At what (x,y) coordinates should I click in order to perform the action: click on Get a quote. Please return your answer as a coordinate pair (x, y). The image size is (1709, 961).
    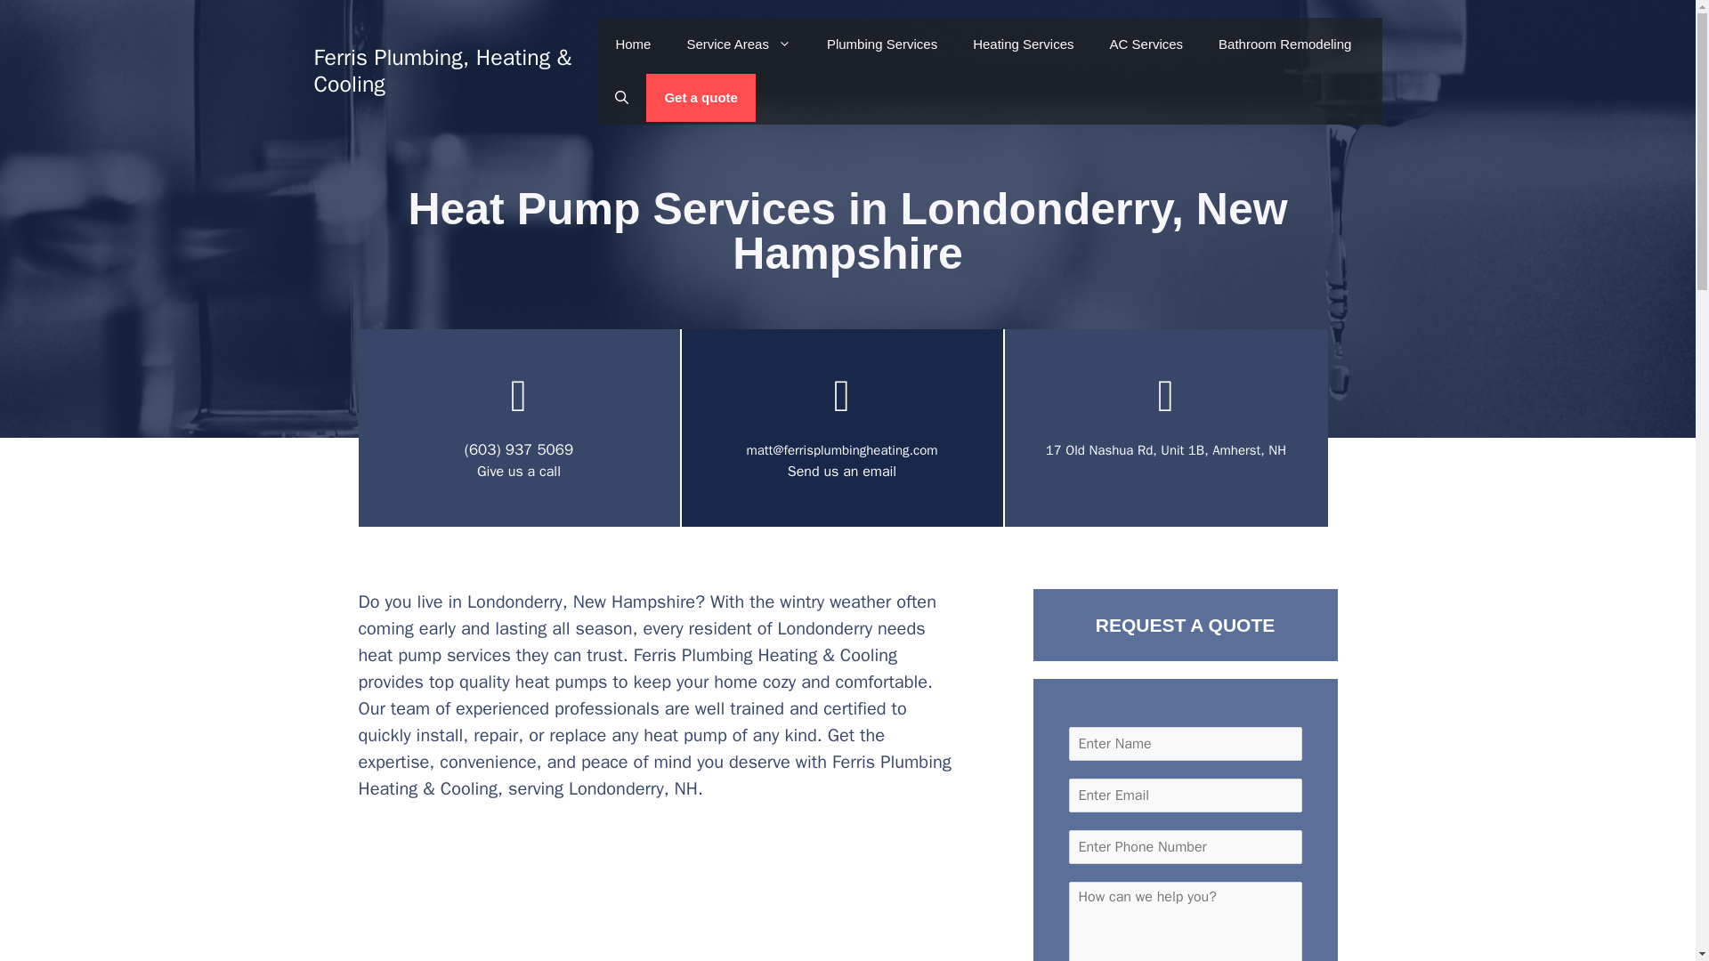
    Looking at the image, I should click on (700, 98).